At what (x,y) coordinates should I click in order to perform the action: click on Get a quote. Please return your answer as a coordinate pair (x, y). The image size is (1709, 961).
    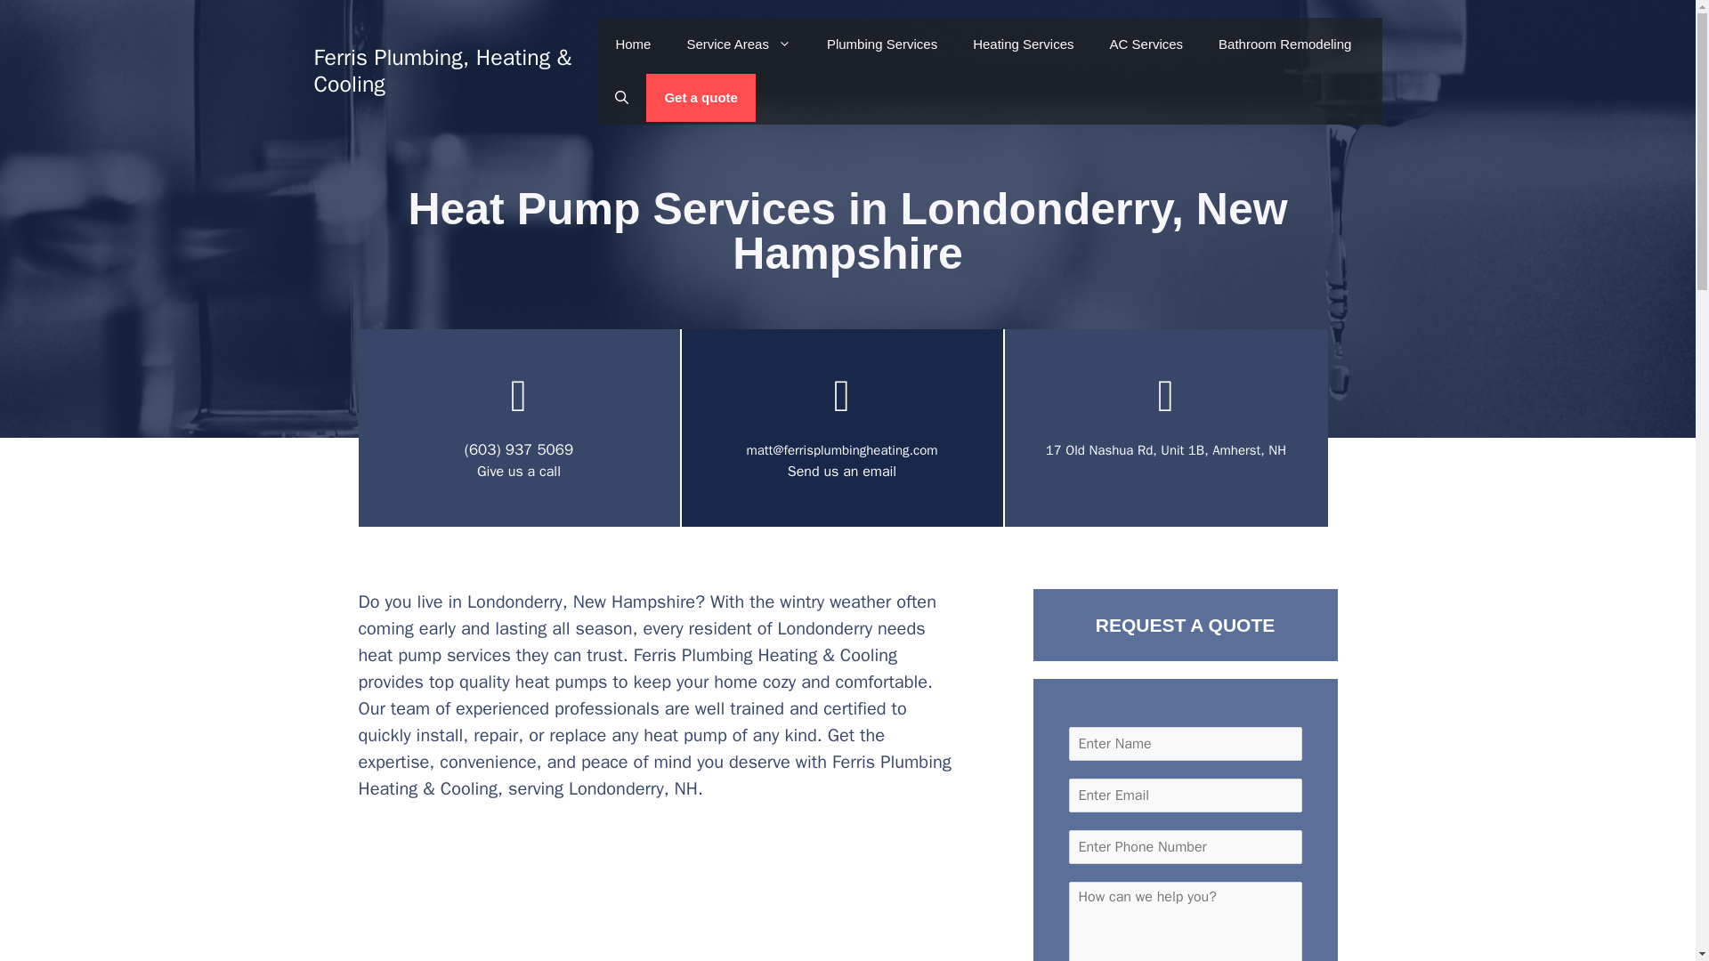
    Looking at the image, I should click on (700, 98).